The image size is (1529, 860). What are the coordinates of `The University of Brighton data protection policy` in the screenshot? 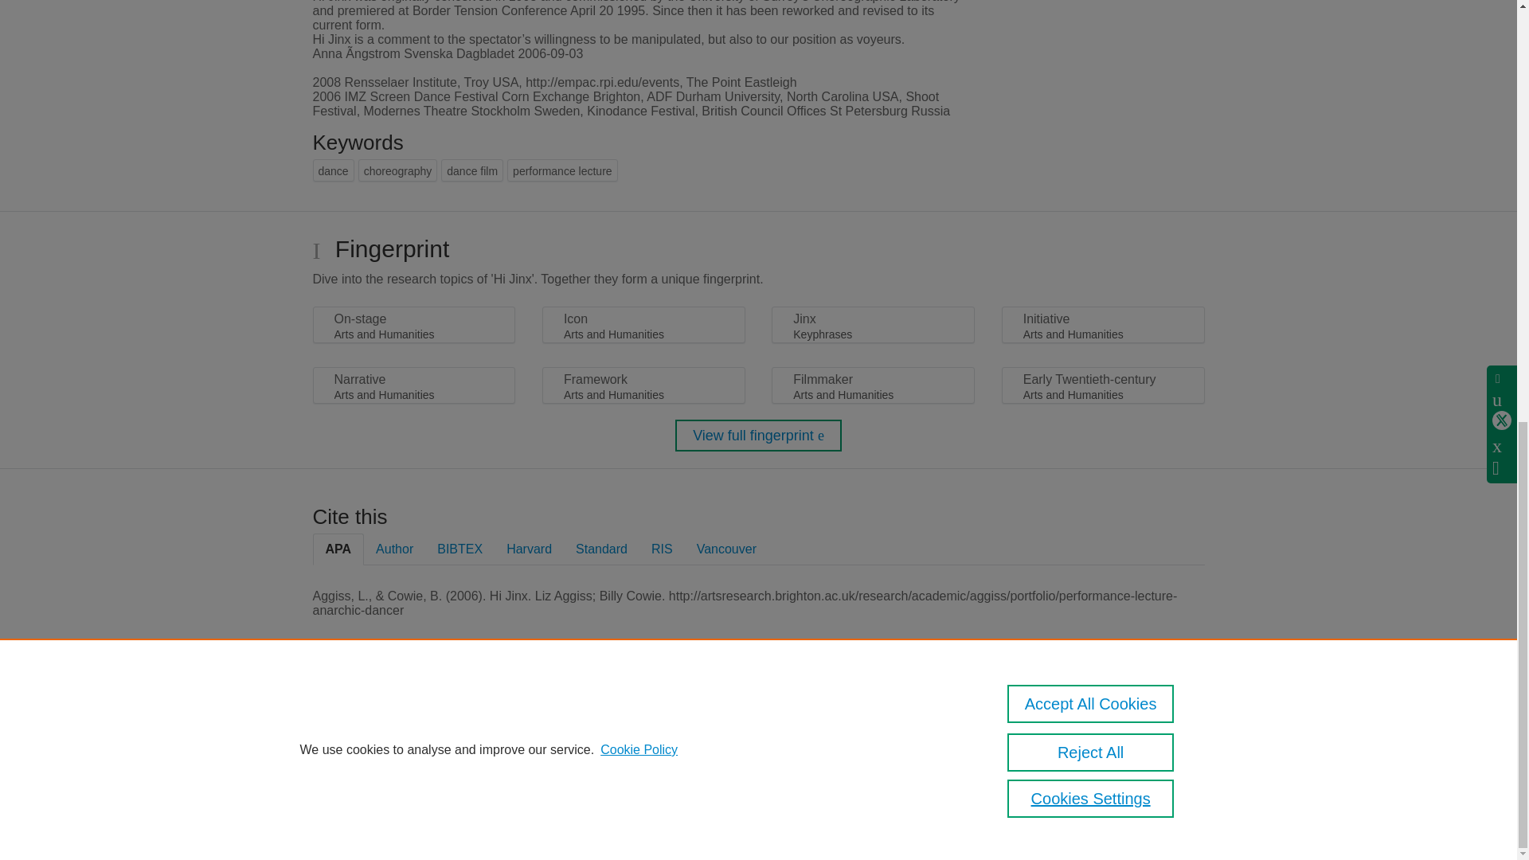 It's located at (1050, 727).